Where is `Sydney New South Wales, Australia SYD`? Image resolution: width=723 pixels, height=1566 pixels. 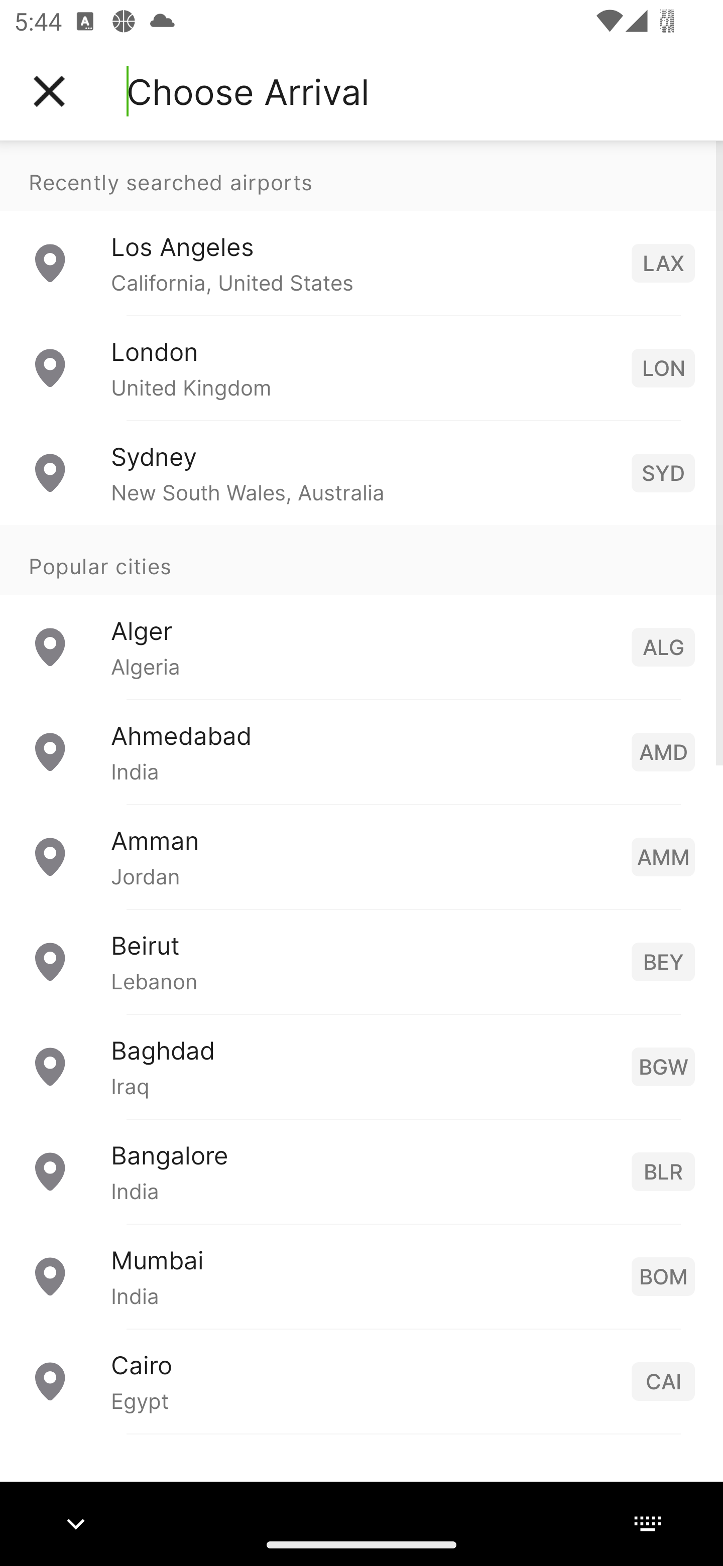
Sydney New South Wales, Australia SYD is located at coordinates (361, 472).